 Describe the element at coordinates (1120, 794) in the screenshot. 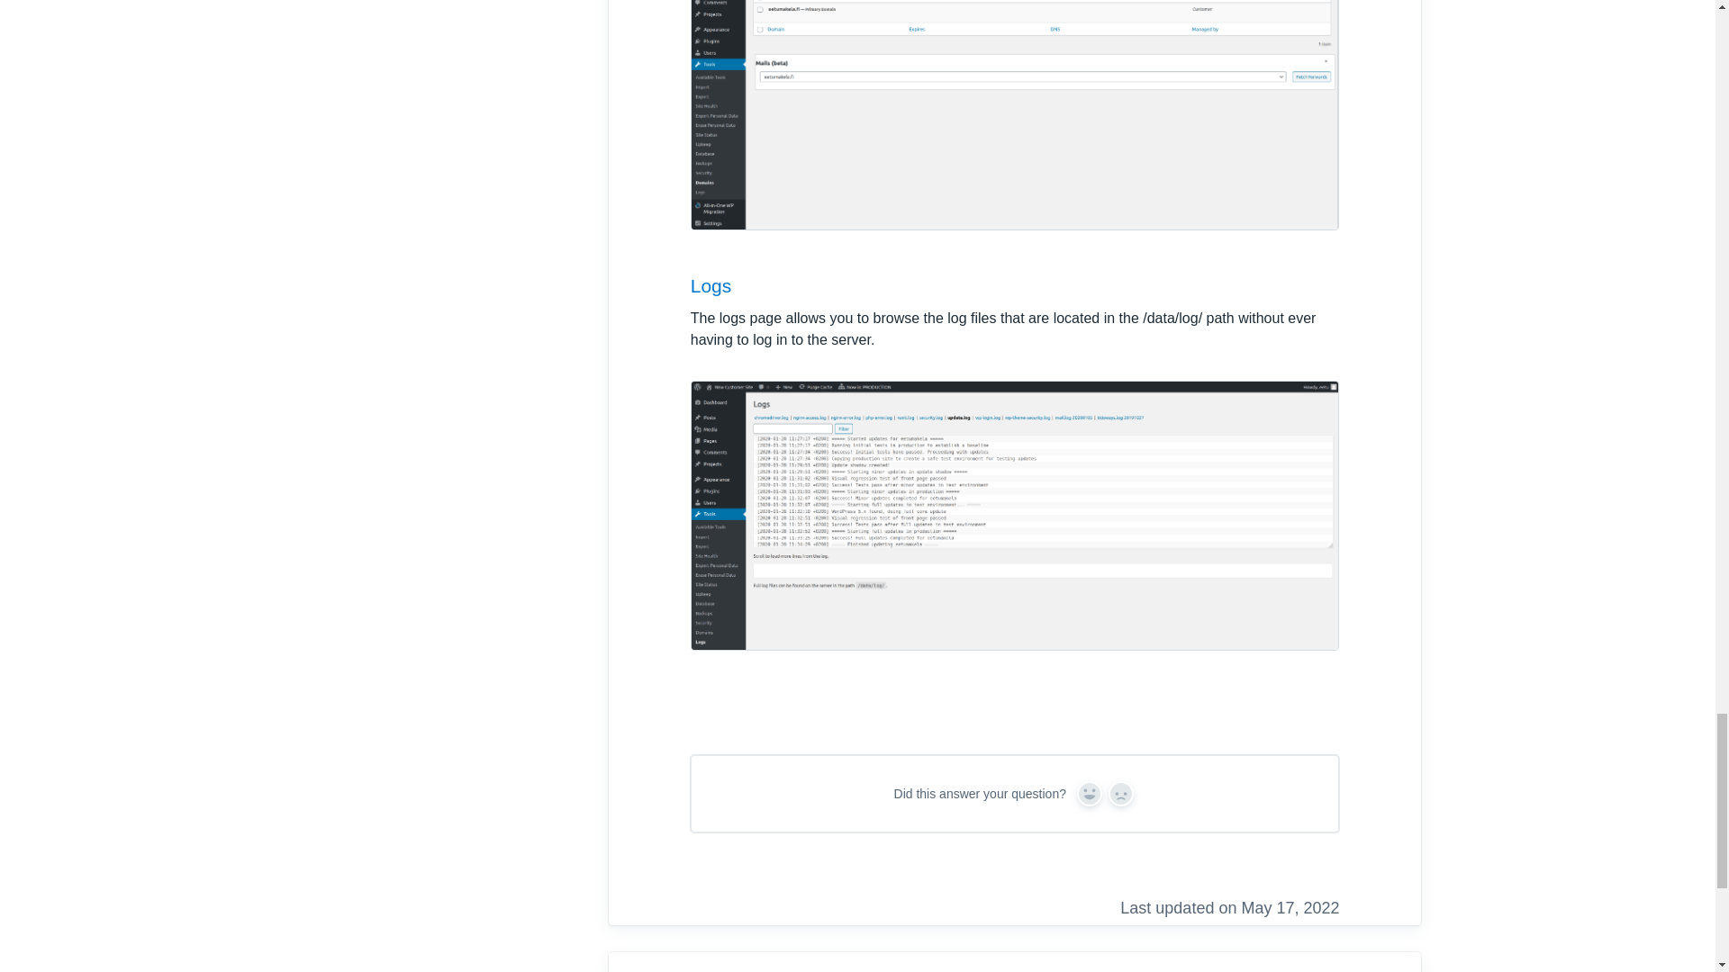

I see `No` at that location.